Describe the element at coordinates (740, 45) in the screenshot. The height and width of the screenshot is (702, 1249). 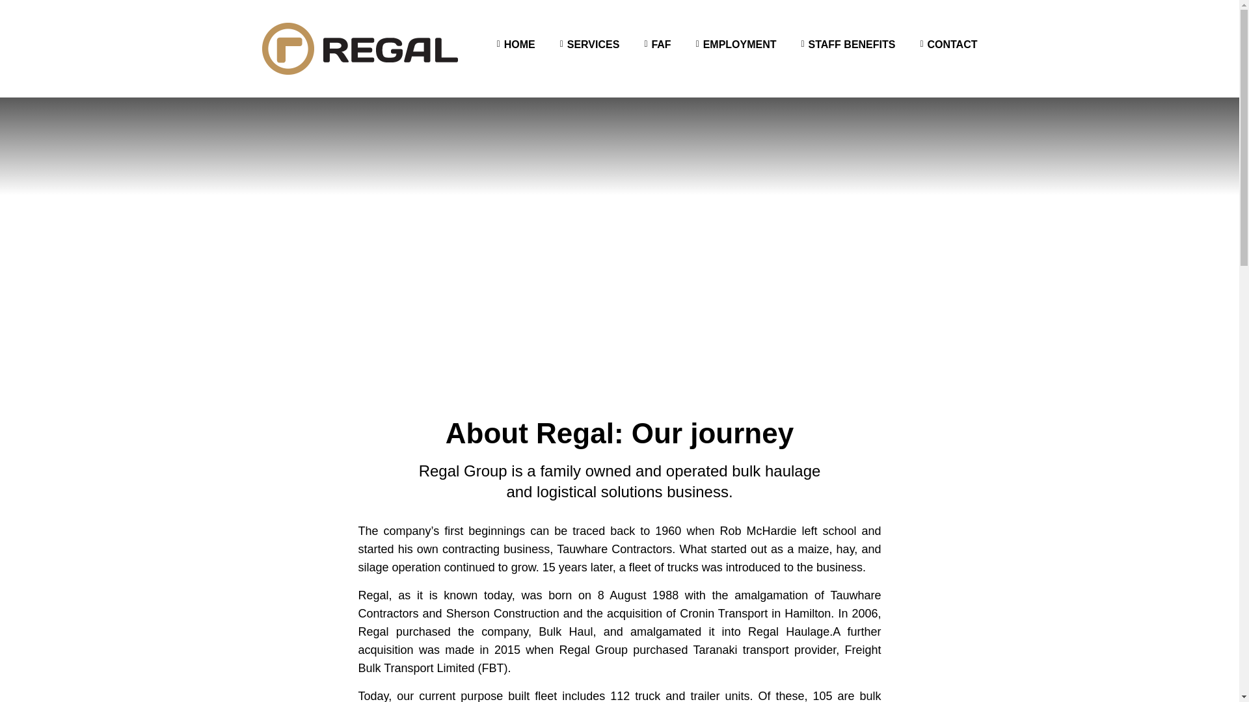
I see `EMPLOYMENT` at that location.